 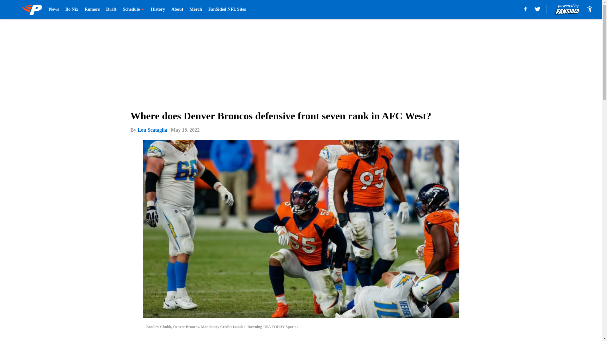 What do you see at coordinates (158, 9) in the screenshot?
I see `History` at bounding box center [158, 9].